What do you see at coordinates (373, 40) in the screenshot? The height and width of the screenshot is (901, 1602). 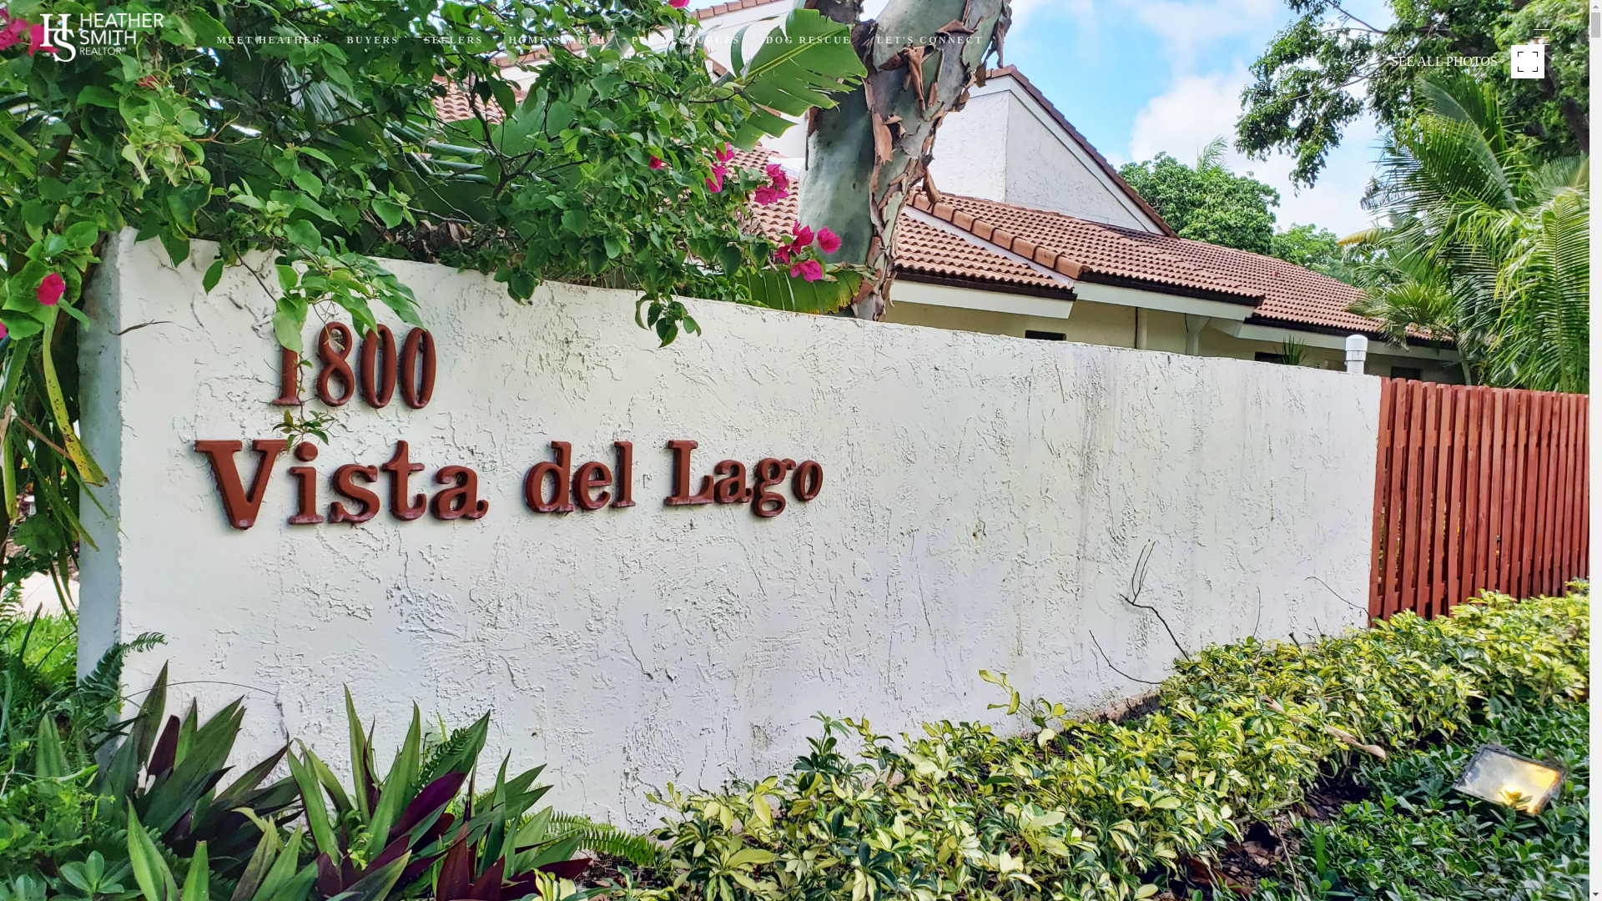 I see `BUYERS` at bounding box center [373, 40].